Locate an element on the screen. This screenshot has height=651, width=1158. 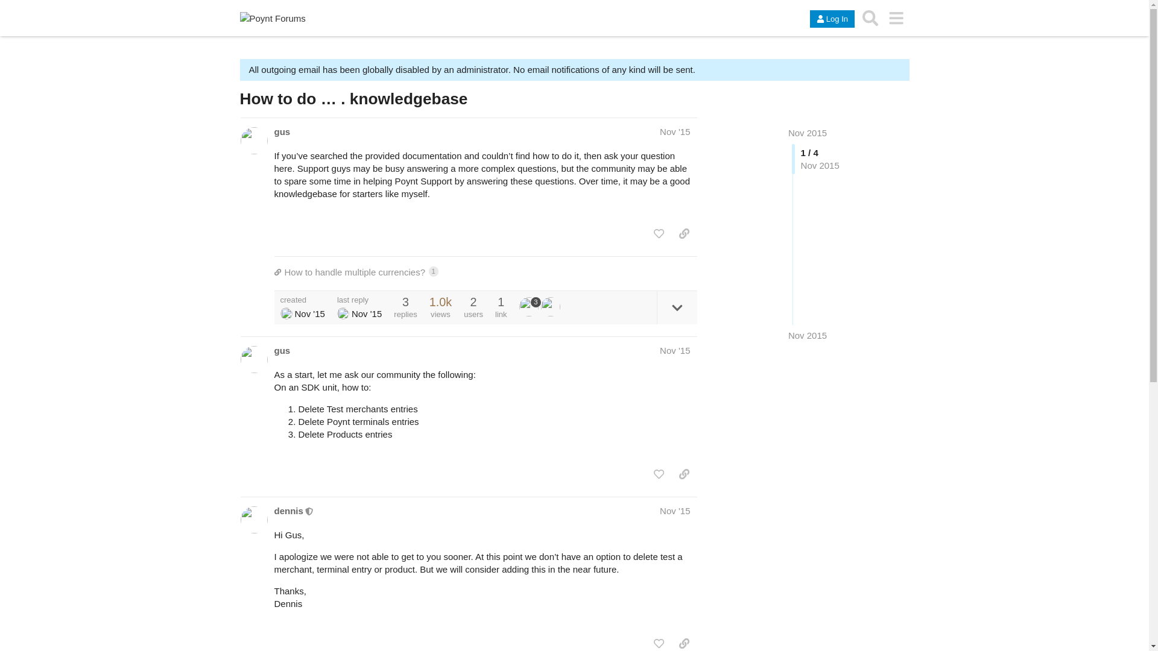
1002 is located at coordinates (440, 301).